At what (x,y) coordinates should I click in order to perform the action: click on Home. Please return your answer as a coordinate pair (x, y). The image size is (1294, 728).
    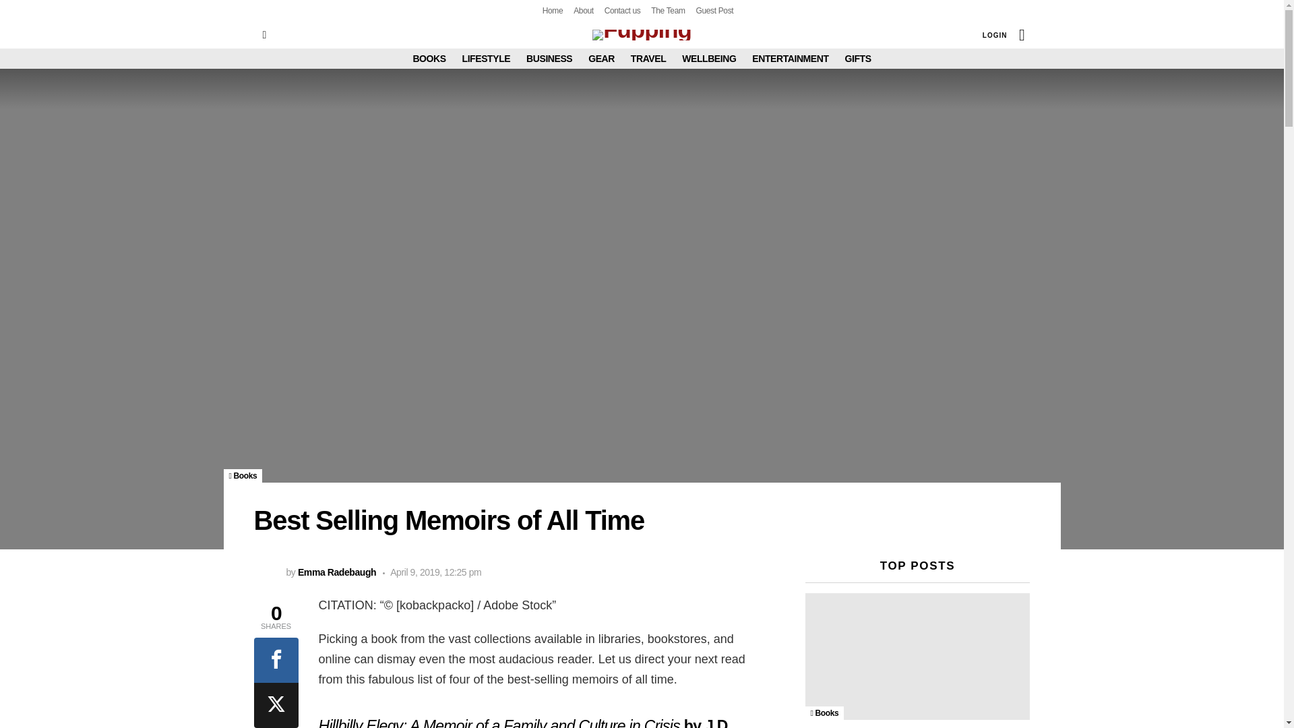
    Looking at the image, I should click on (553, 11).